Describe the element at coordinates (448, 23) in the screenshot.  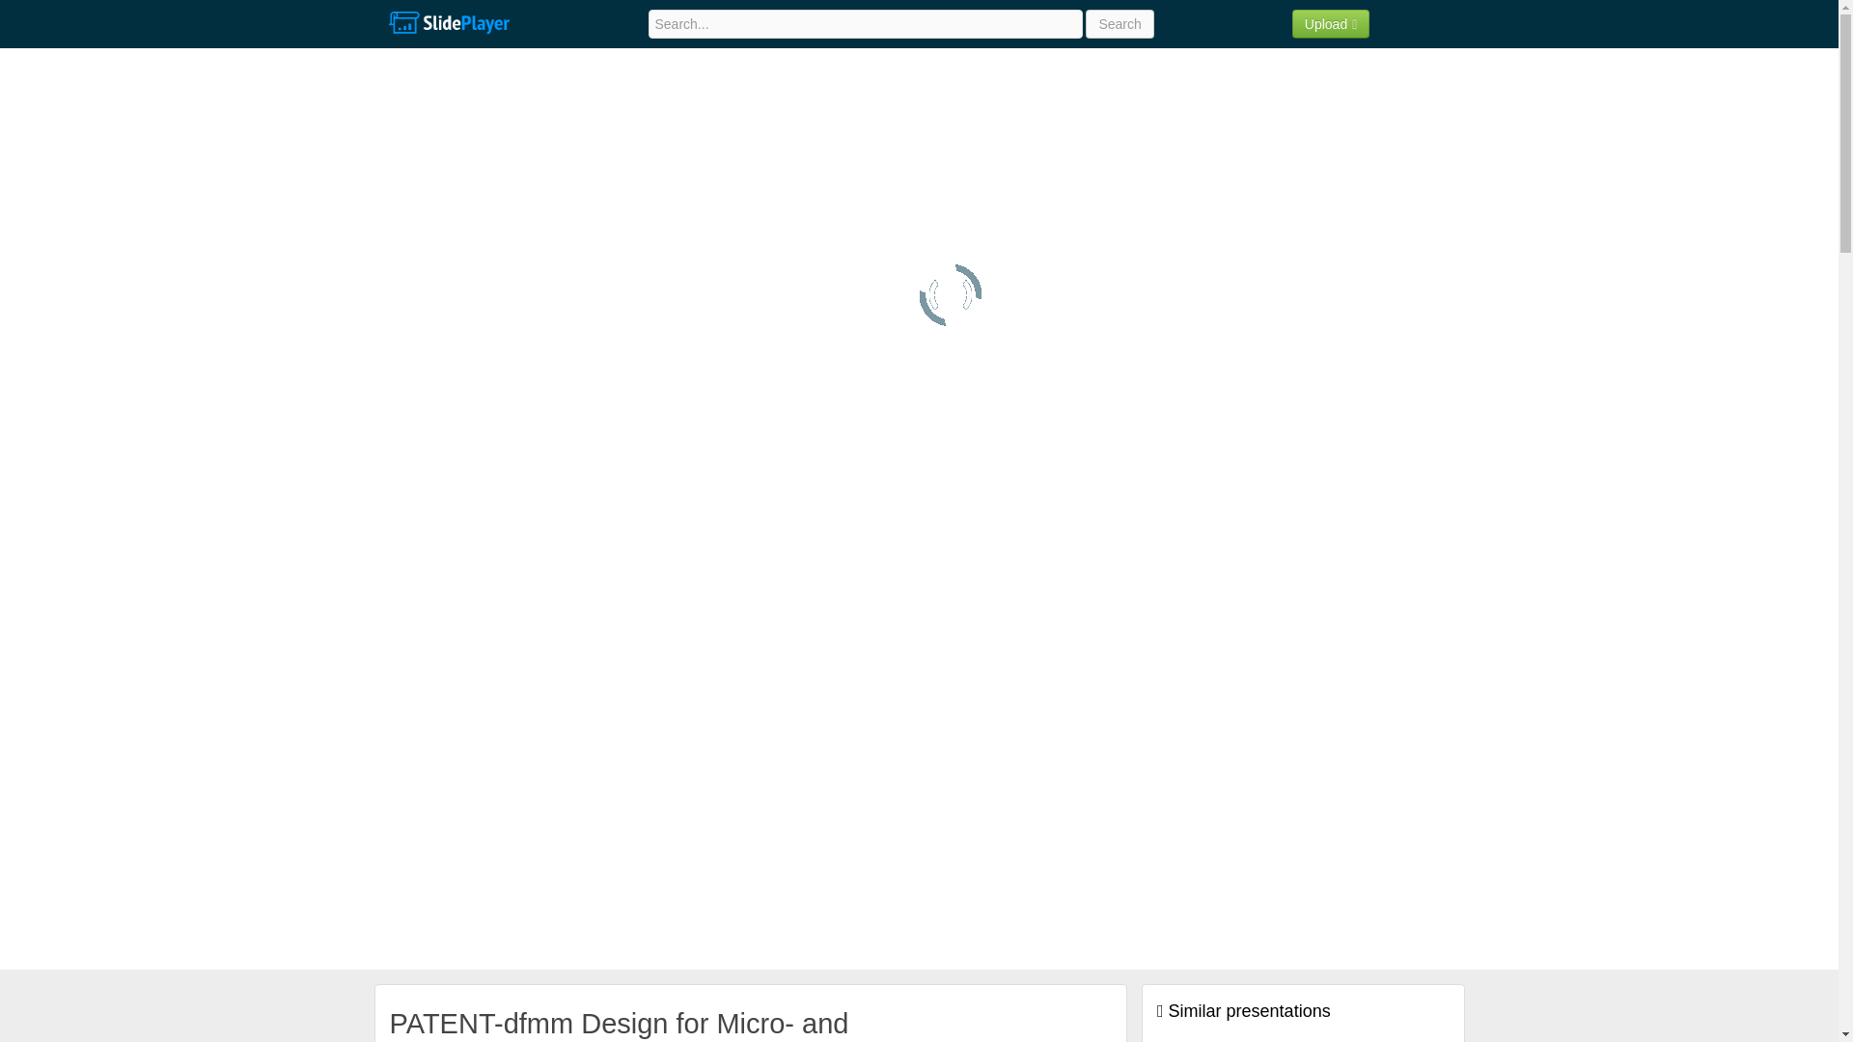
I see `SlidePlayer` at that location.